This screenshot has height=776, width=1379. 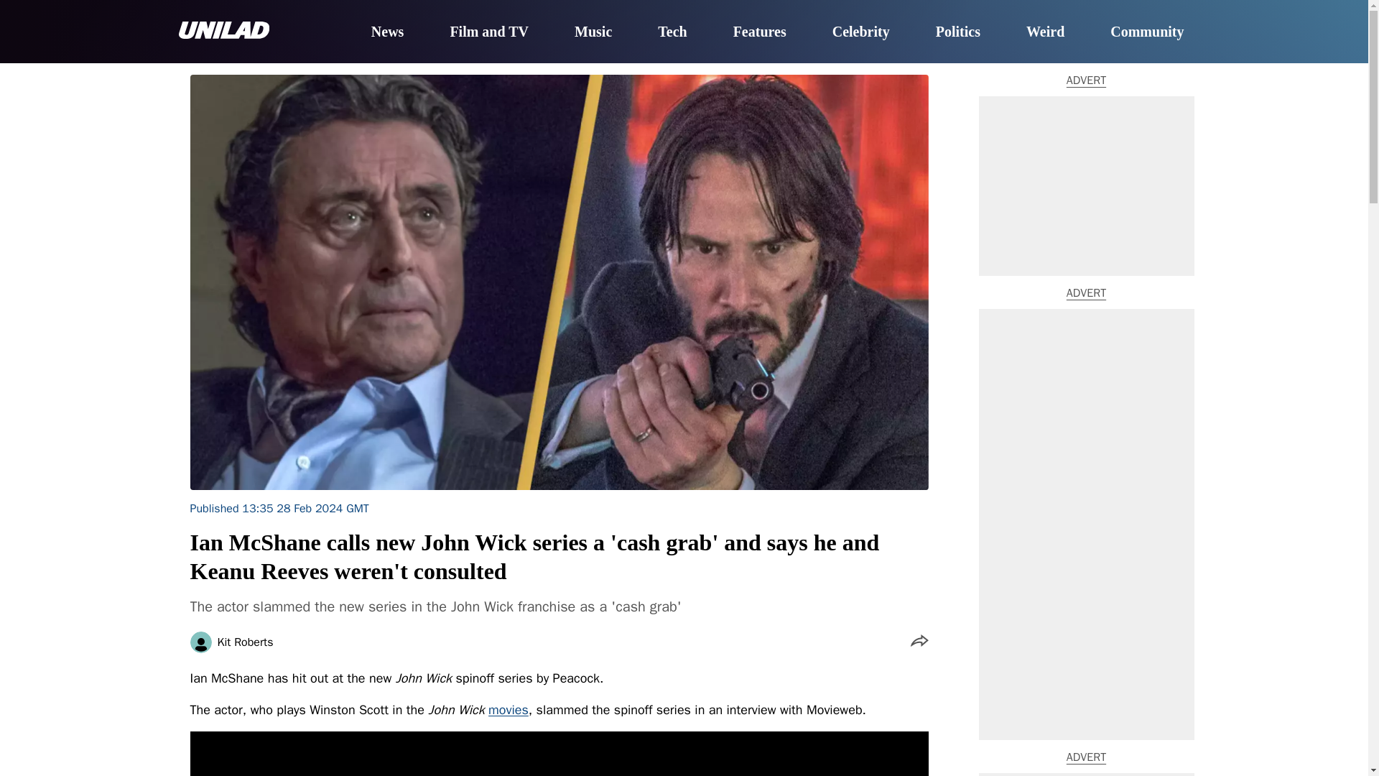 What do you see at coordinates (1045, 32) in the screenshot?
I see `Weird` at bounding box center [1045, 32].